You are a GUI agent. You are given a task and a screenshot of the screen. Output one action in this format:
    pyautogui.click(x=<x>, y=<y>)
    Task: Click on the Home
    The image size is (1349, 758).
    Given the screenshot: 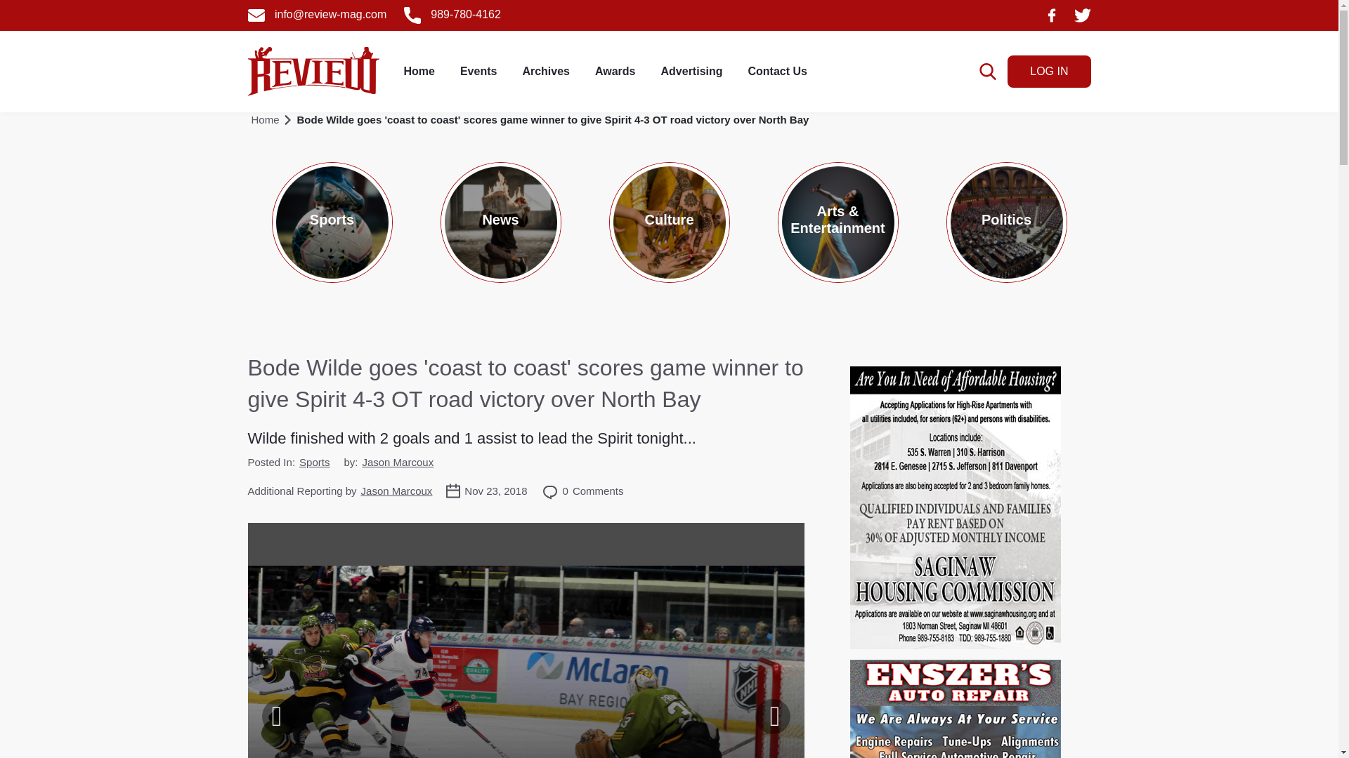 What is the action you would take?
    pyautogui.click(x=419, y=72)
    